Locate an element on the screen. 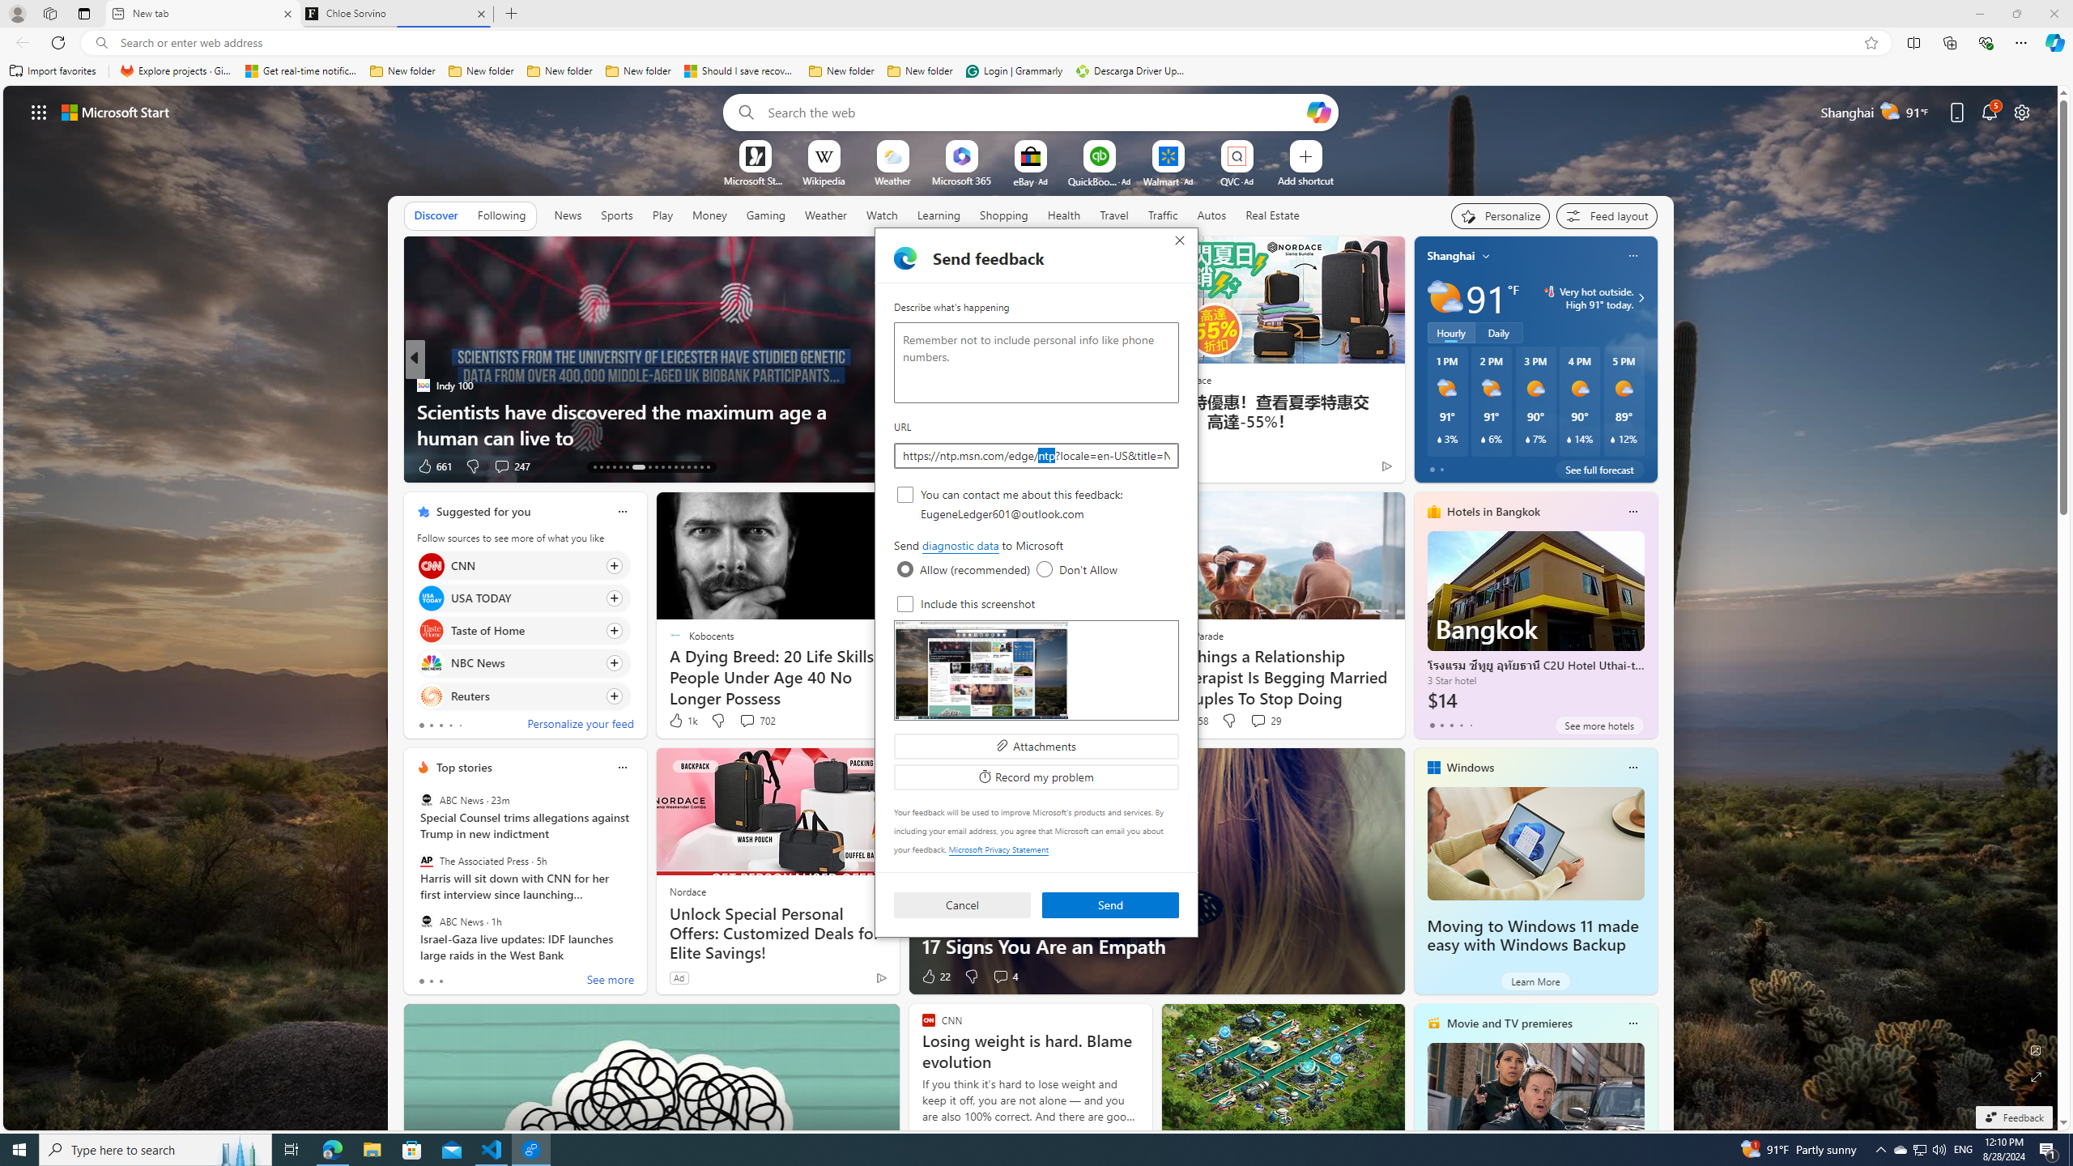  tab-4 is located at coordinates (19, 1150).